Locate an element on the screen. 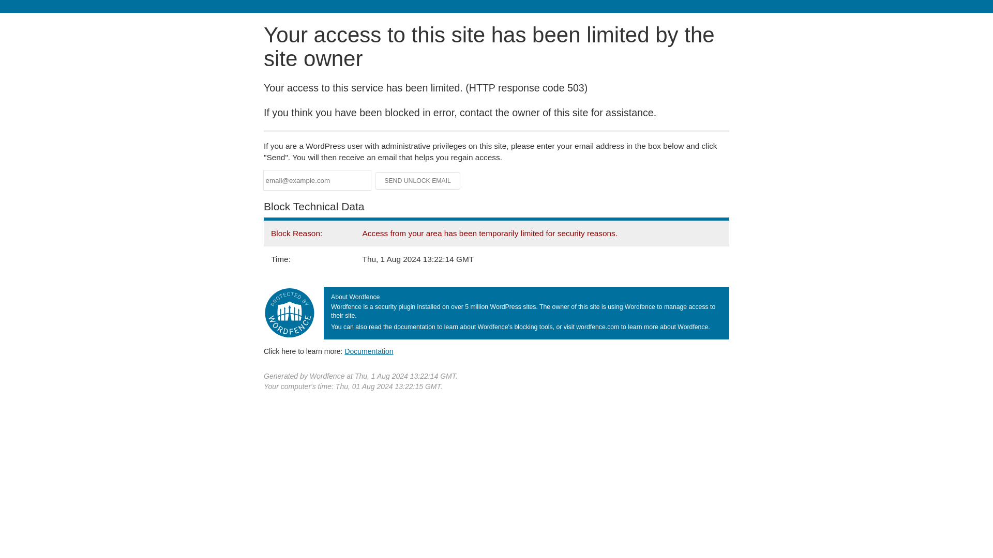  Documentation is located at coordinates (369, 351).